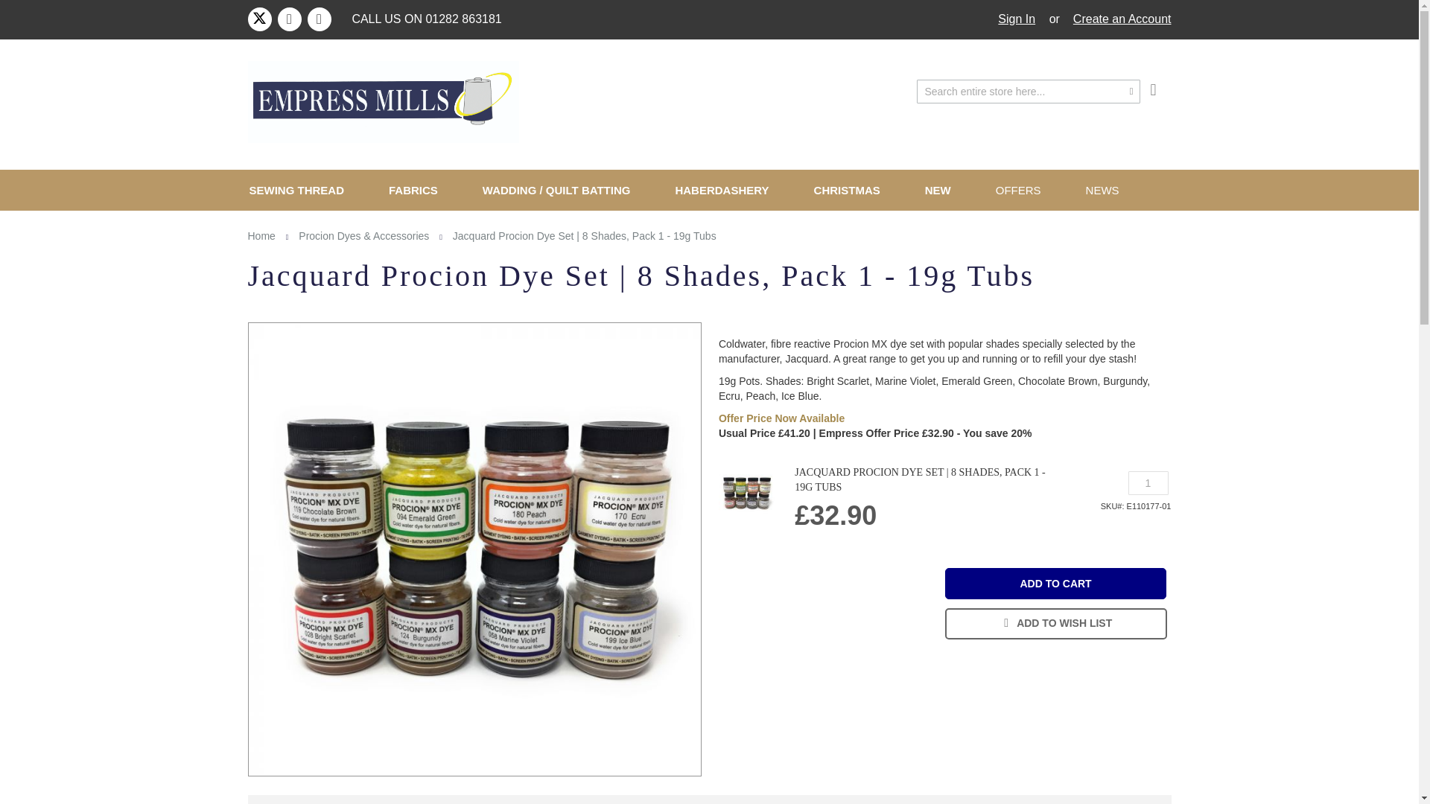 The image size is (1430, 804). What do you see at coordinates (383, 102) in the screenshot?
I see `Empress Mills Logo` at bounding box center [383, 102].